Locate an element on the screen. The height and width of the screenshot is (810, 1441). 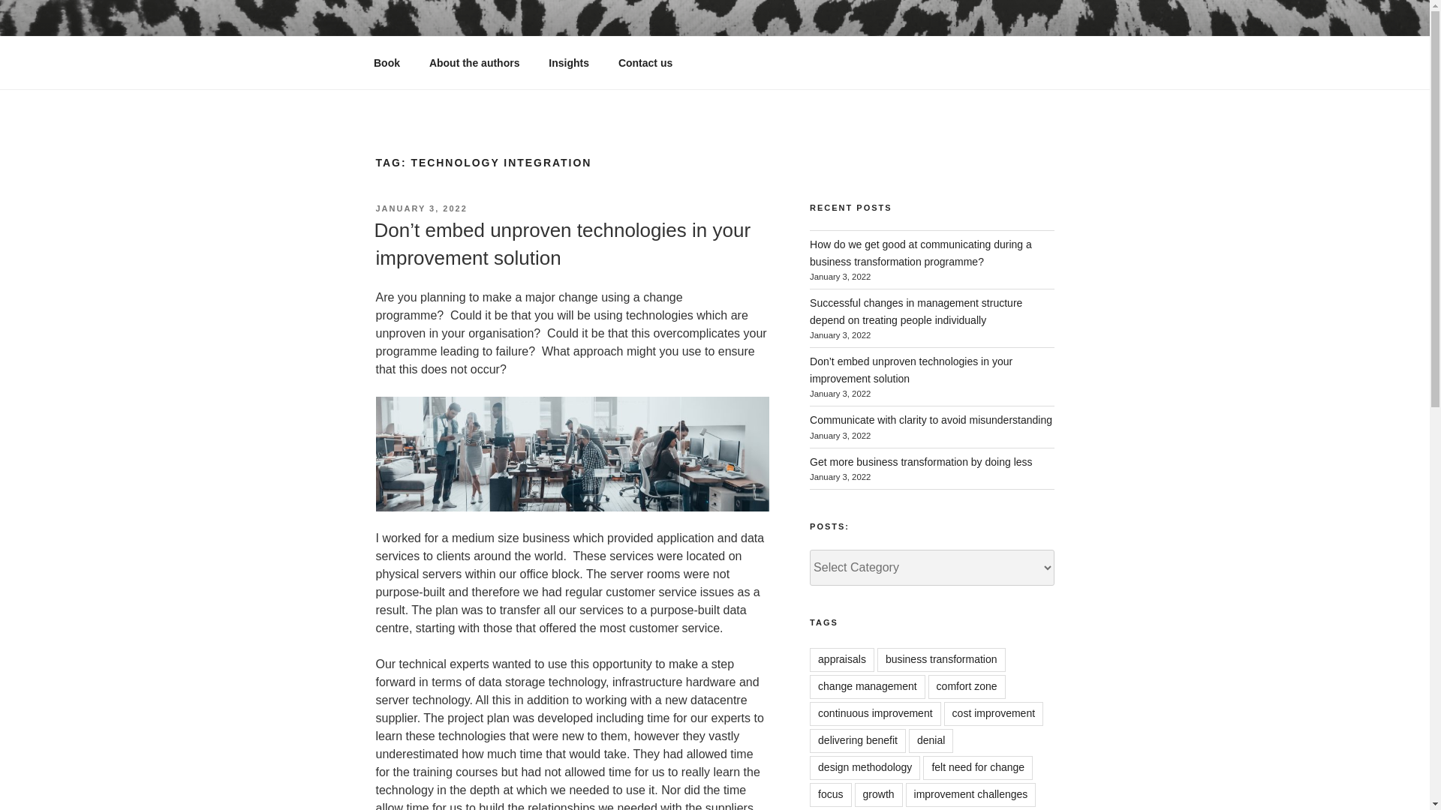
design methodology is located at coordinates (865, 768).